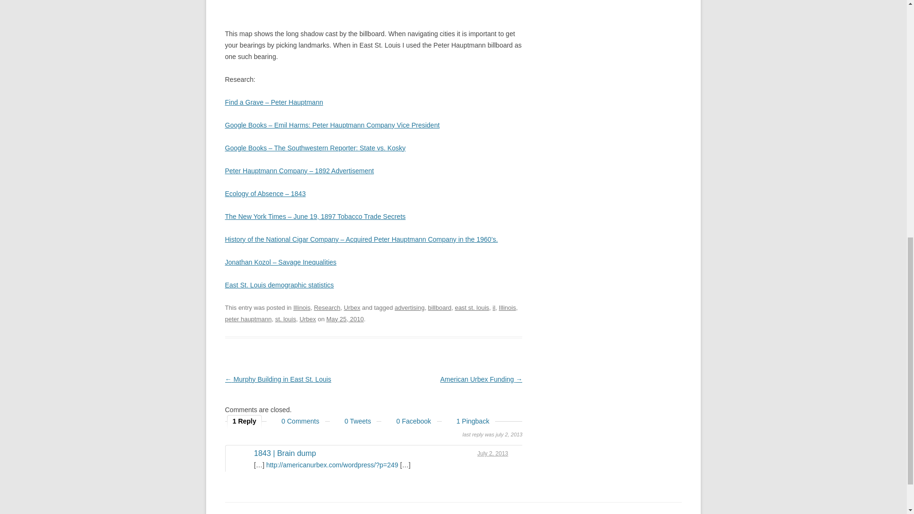 Image resolution: width=914 pixels, height=514 pixels. Describe the element at coordinates (286, 319) in the screenshot. I see `st. louis` at that location.